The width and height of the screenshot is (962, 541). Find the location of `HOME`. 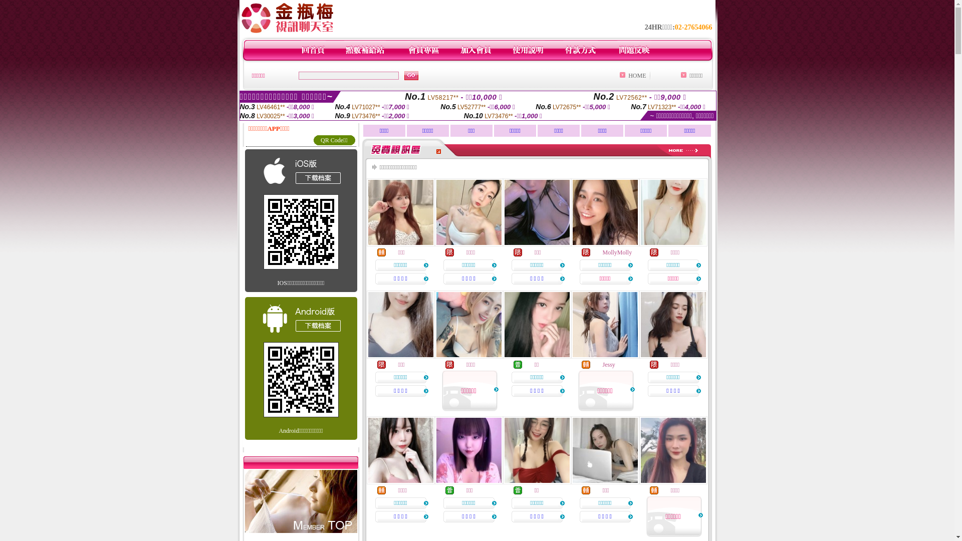

HOME is located at coordinates (637, 76).